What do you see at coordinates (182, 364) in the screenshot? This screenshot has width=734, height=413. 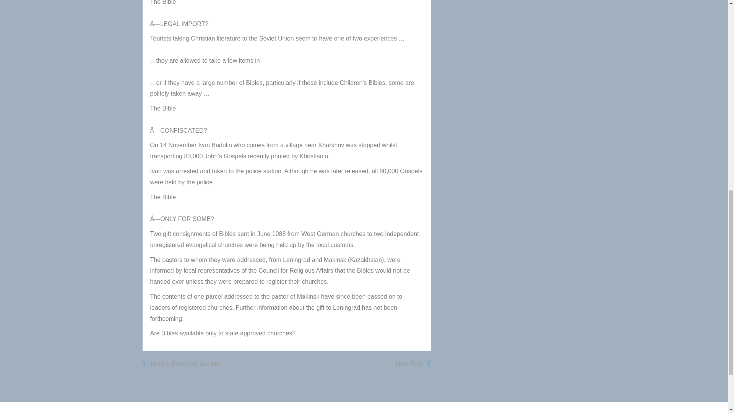 I see `Having Eyes And See Not` at bounding box center [182, 364].